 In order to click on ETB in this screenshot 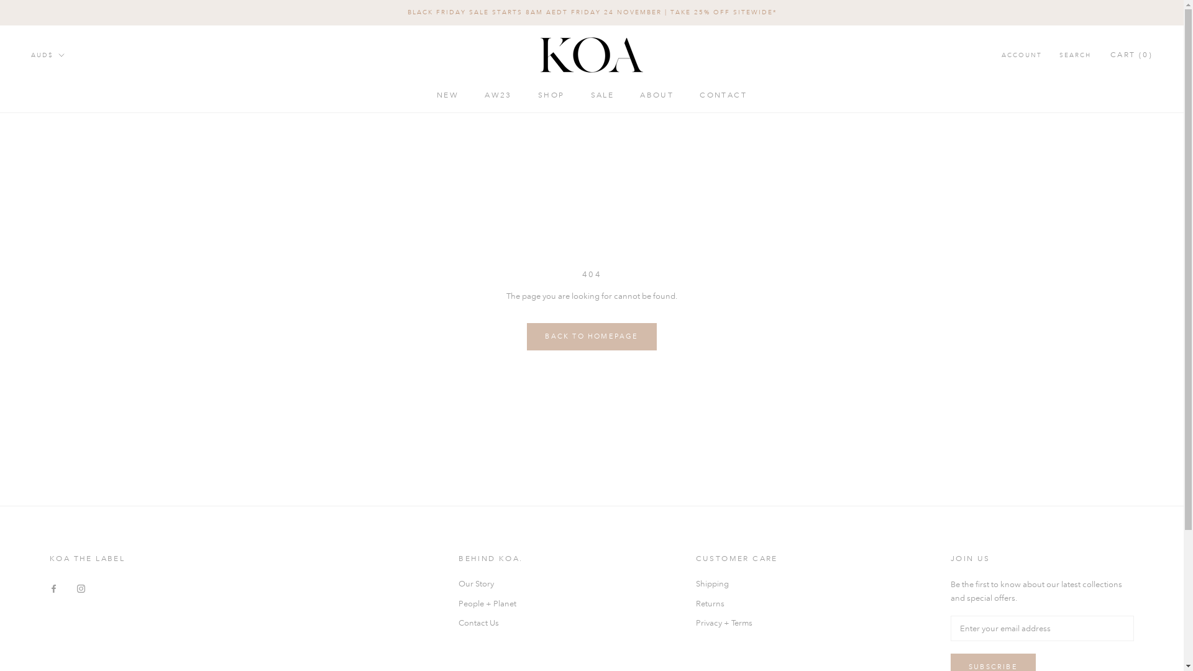, I will do `click(70, 575)`.